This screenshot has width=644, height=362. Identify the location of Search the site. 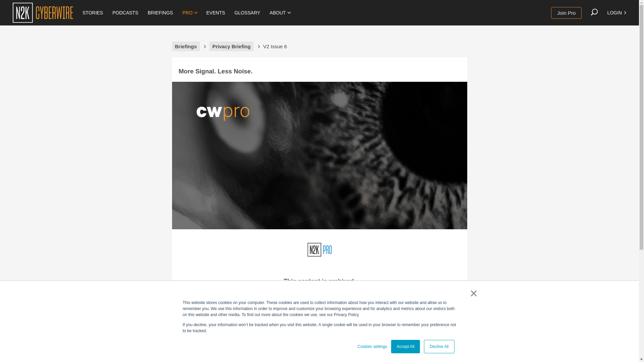
(594, 12).